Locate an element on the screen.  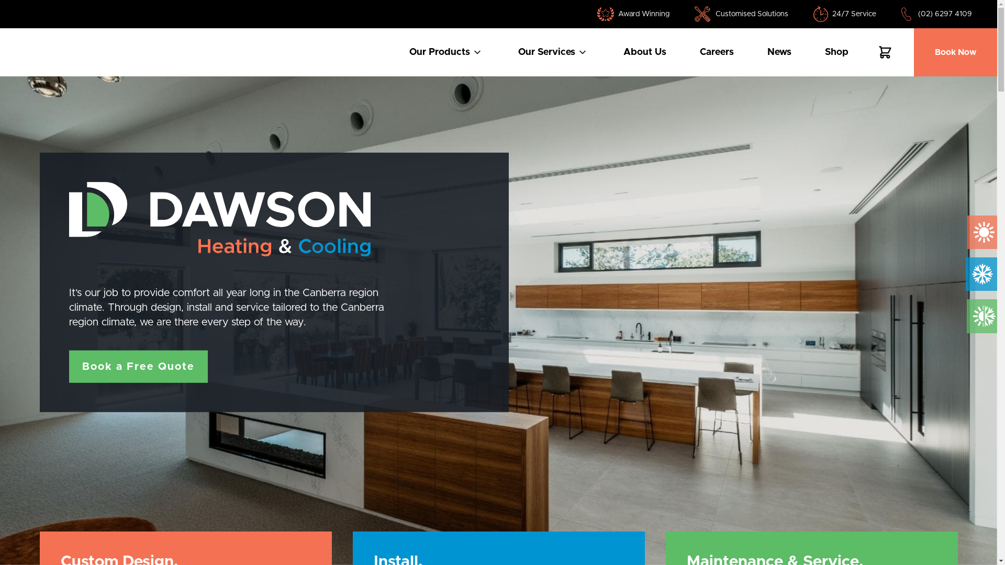
Our Products is located at coordinates (447, 52).